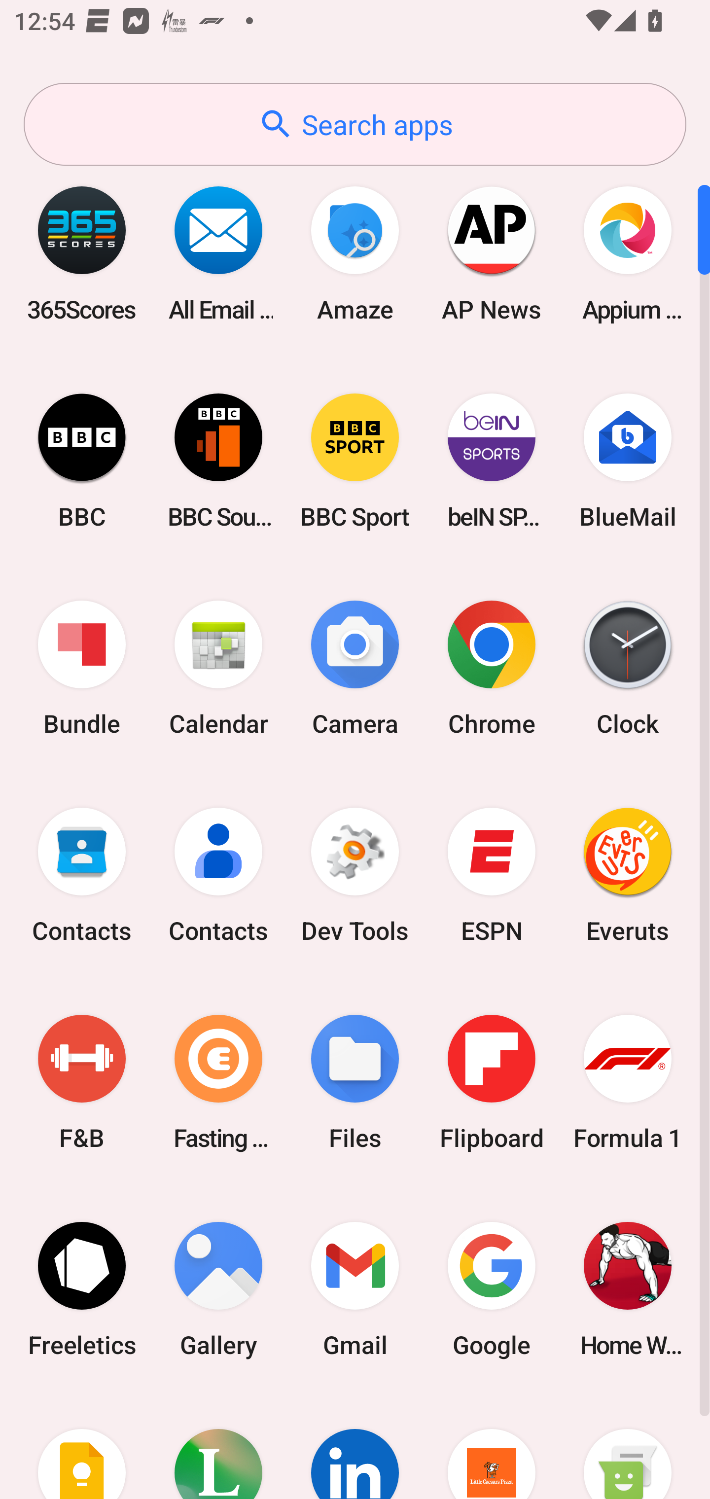 The image size is (710, 1499). What do you see at coordinates (82, 461) in the screenshot?
I see `BBC` at bounding box center [82, 461].